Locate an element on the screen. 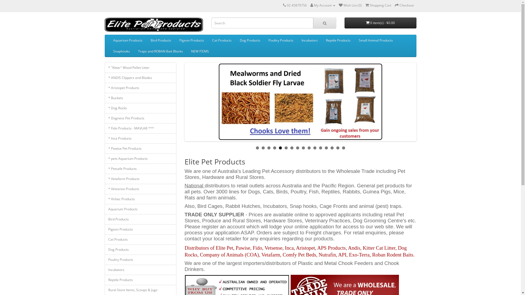 Image resolution: width=525 pixels, height=295 pixels. Incubators is located at coordinates (310, 40).